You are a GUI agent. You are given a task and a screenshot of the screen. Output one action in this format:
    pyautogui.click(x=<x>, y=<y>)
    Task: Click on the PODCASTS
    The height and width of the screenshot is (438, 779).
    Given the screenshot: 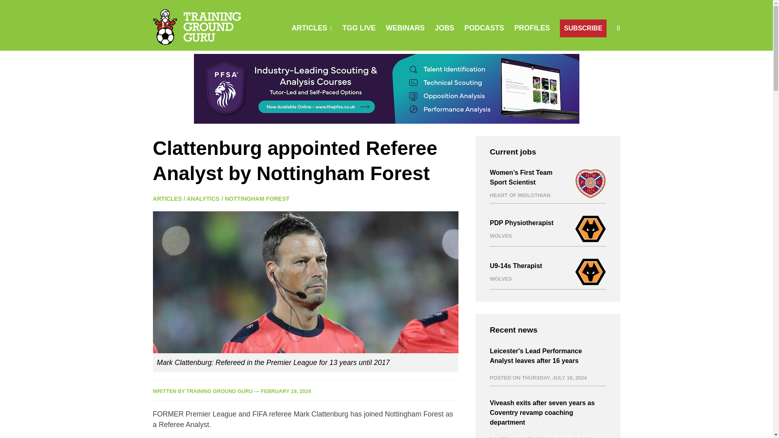 What is the action you would take?
    pyautogui.click(x=484, y=28)
    